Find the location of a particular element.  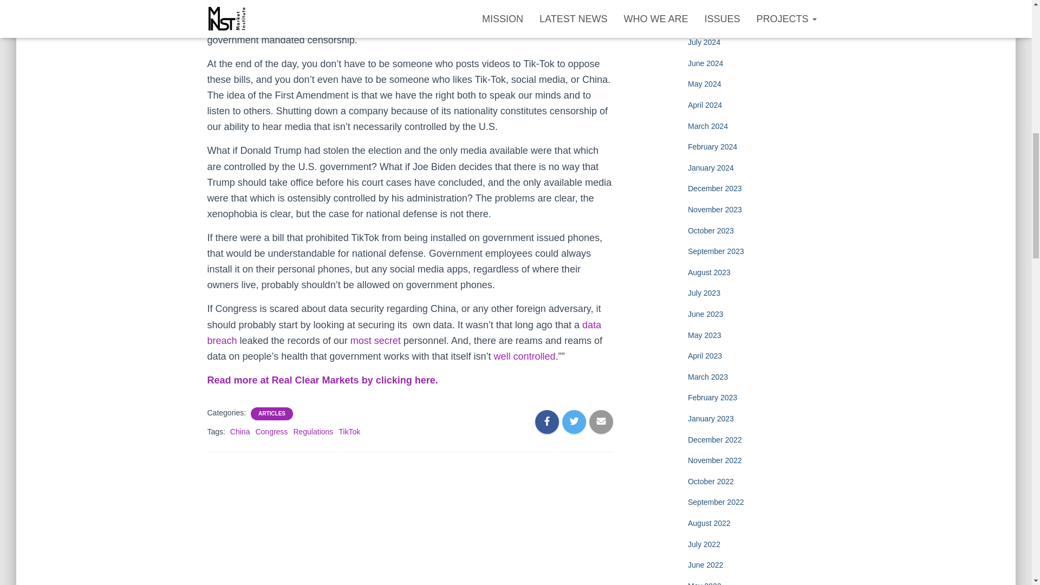

most secret is located at coordinates (375, 340).